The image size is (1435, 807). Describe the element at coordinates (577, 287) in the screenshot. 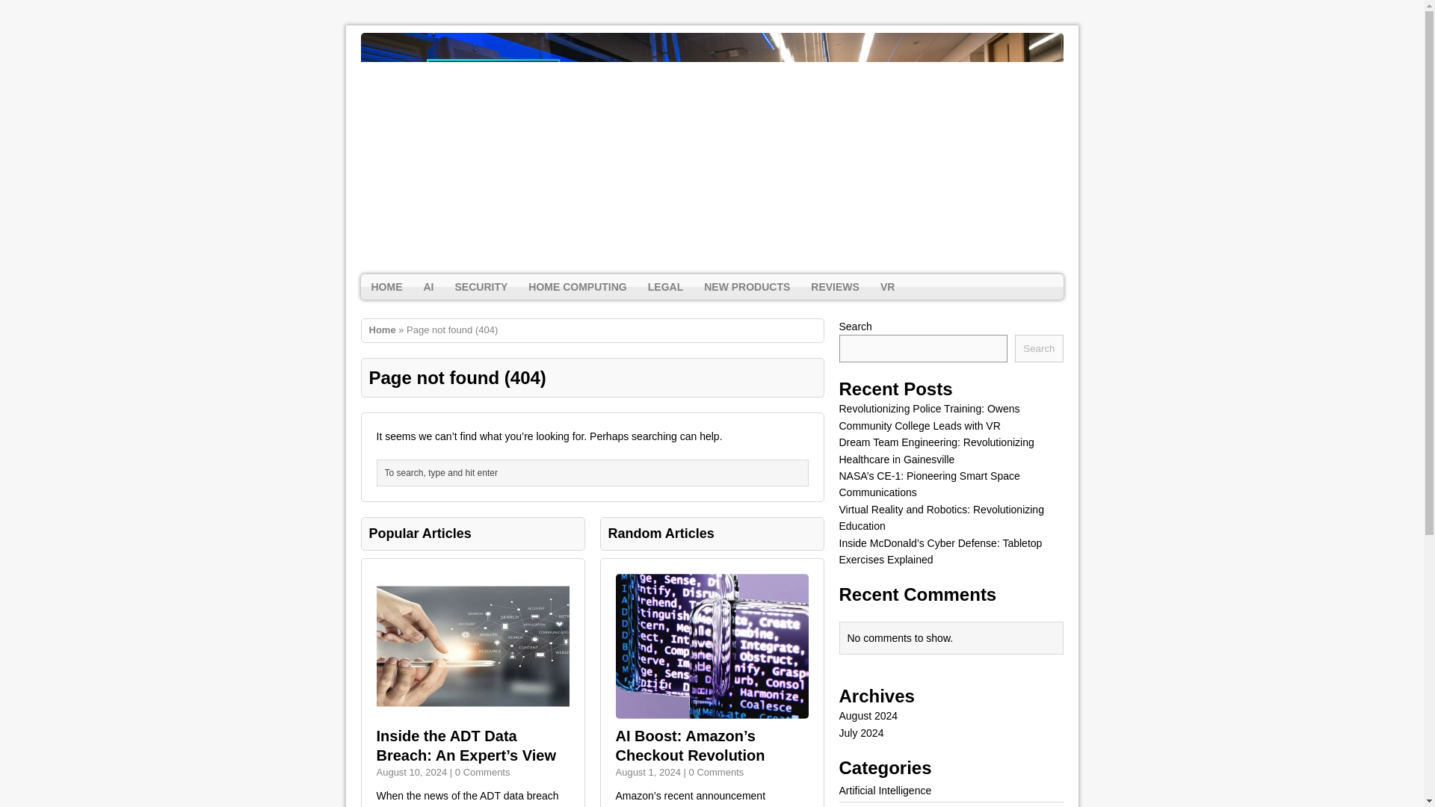

I see `HOME COMPUTING` at that location.